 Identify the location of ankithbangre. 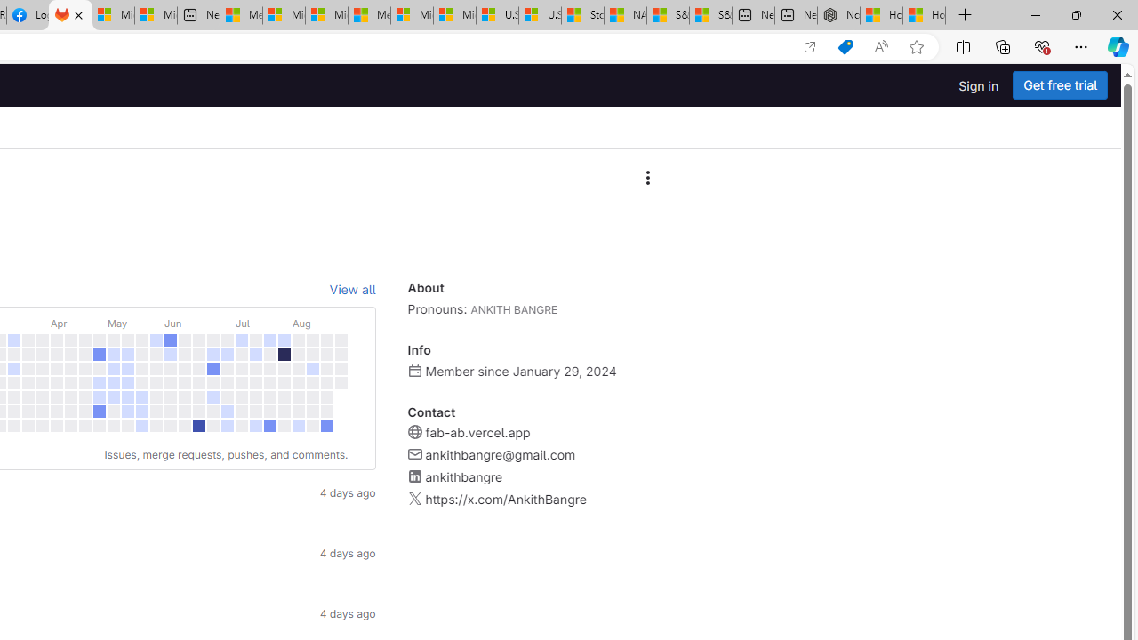
(463, 476).